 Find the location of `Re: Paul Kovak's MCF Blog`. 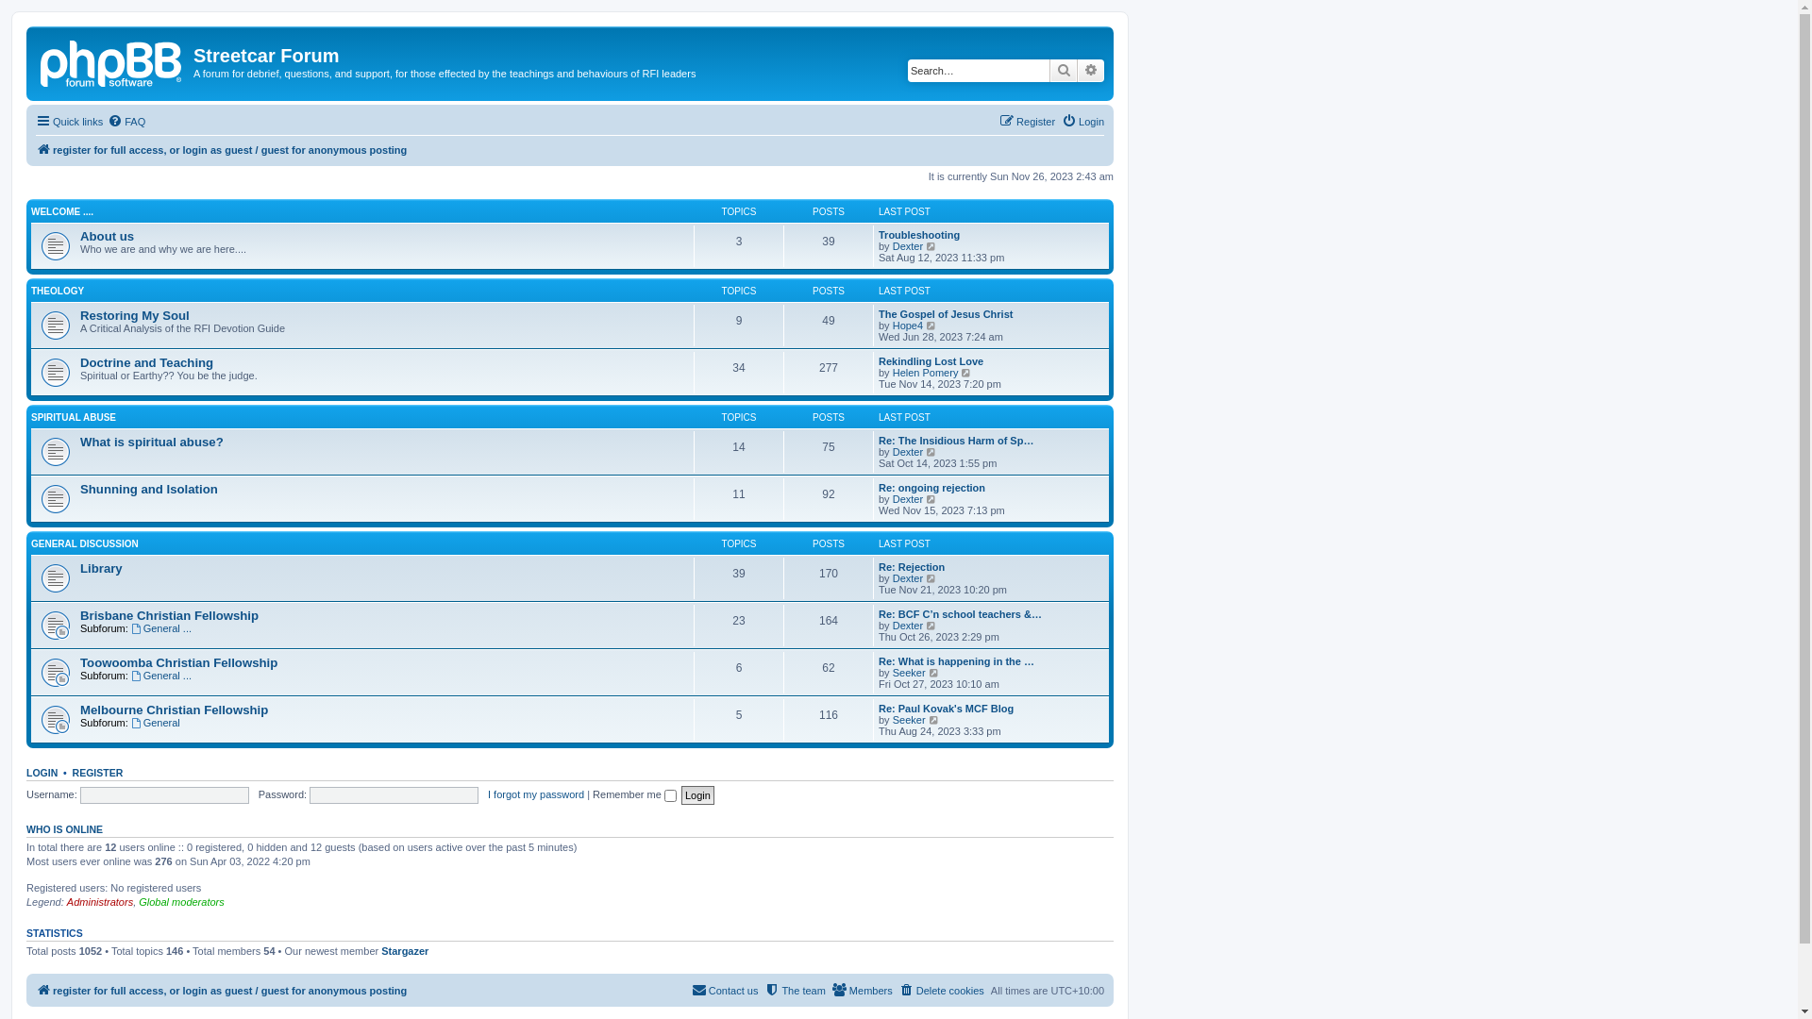

Re: Paul Kovak's MCF Blog is located at coordinates (946, 709).